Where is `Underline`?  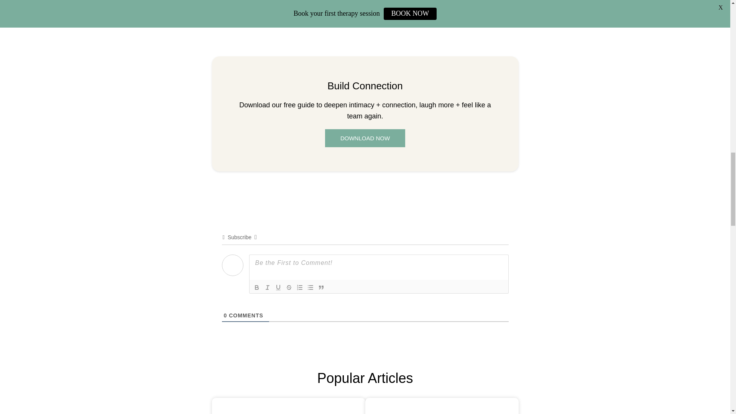 Underline is located at coordinates (278, 287).